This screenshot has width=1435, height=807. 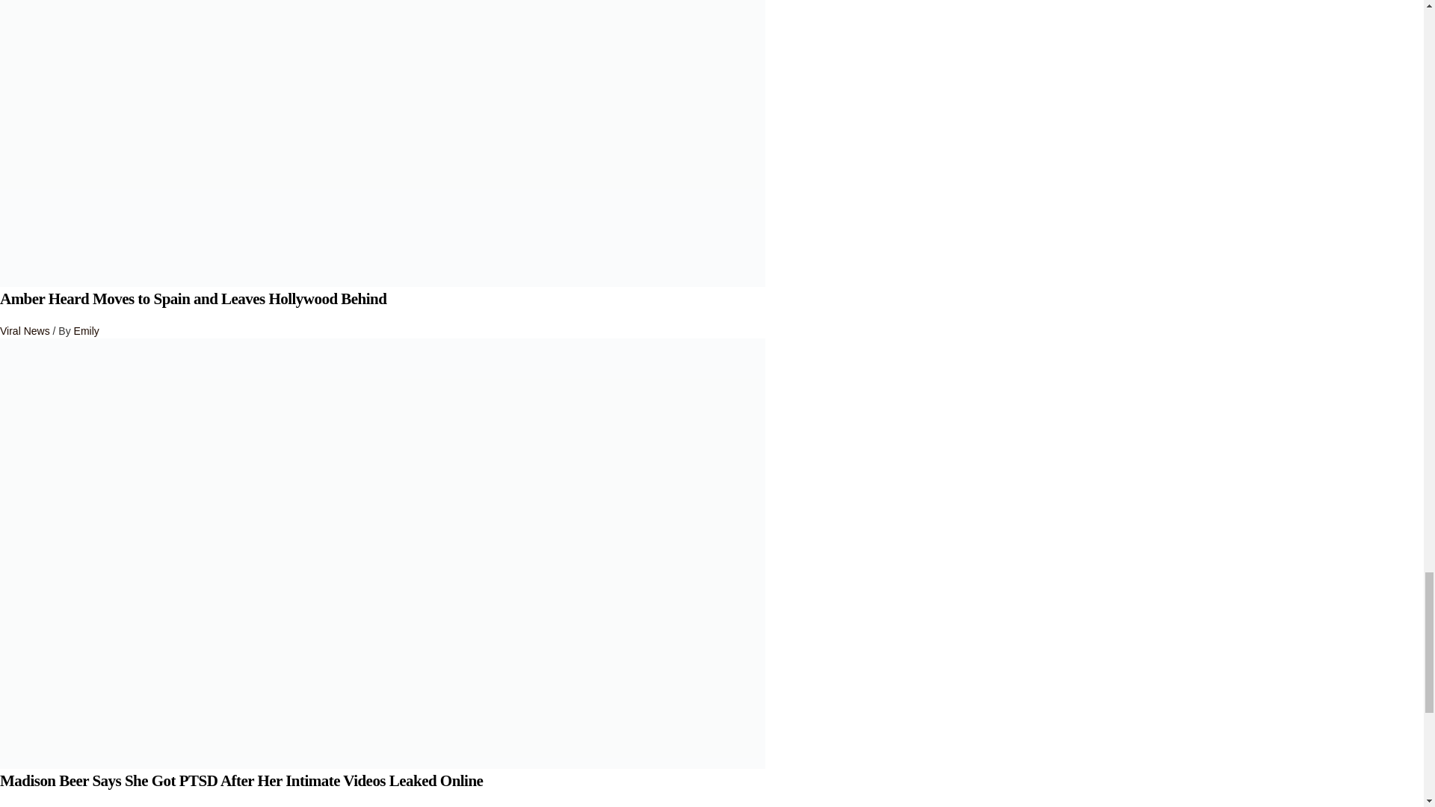 I want to click on Viral News, so click(x=25, y=331).